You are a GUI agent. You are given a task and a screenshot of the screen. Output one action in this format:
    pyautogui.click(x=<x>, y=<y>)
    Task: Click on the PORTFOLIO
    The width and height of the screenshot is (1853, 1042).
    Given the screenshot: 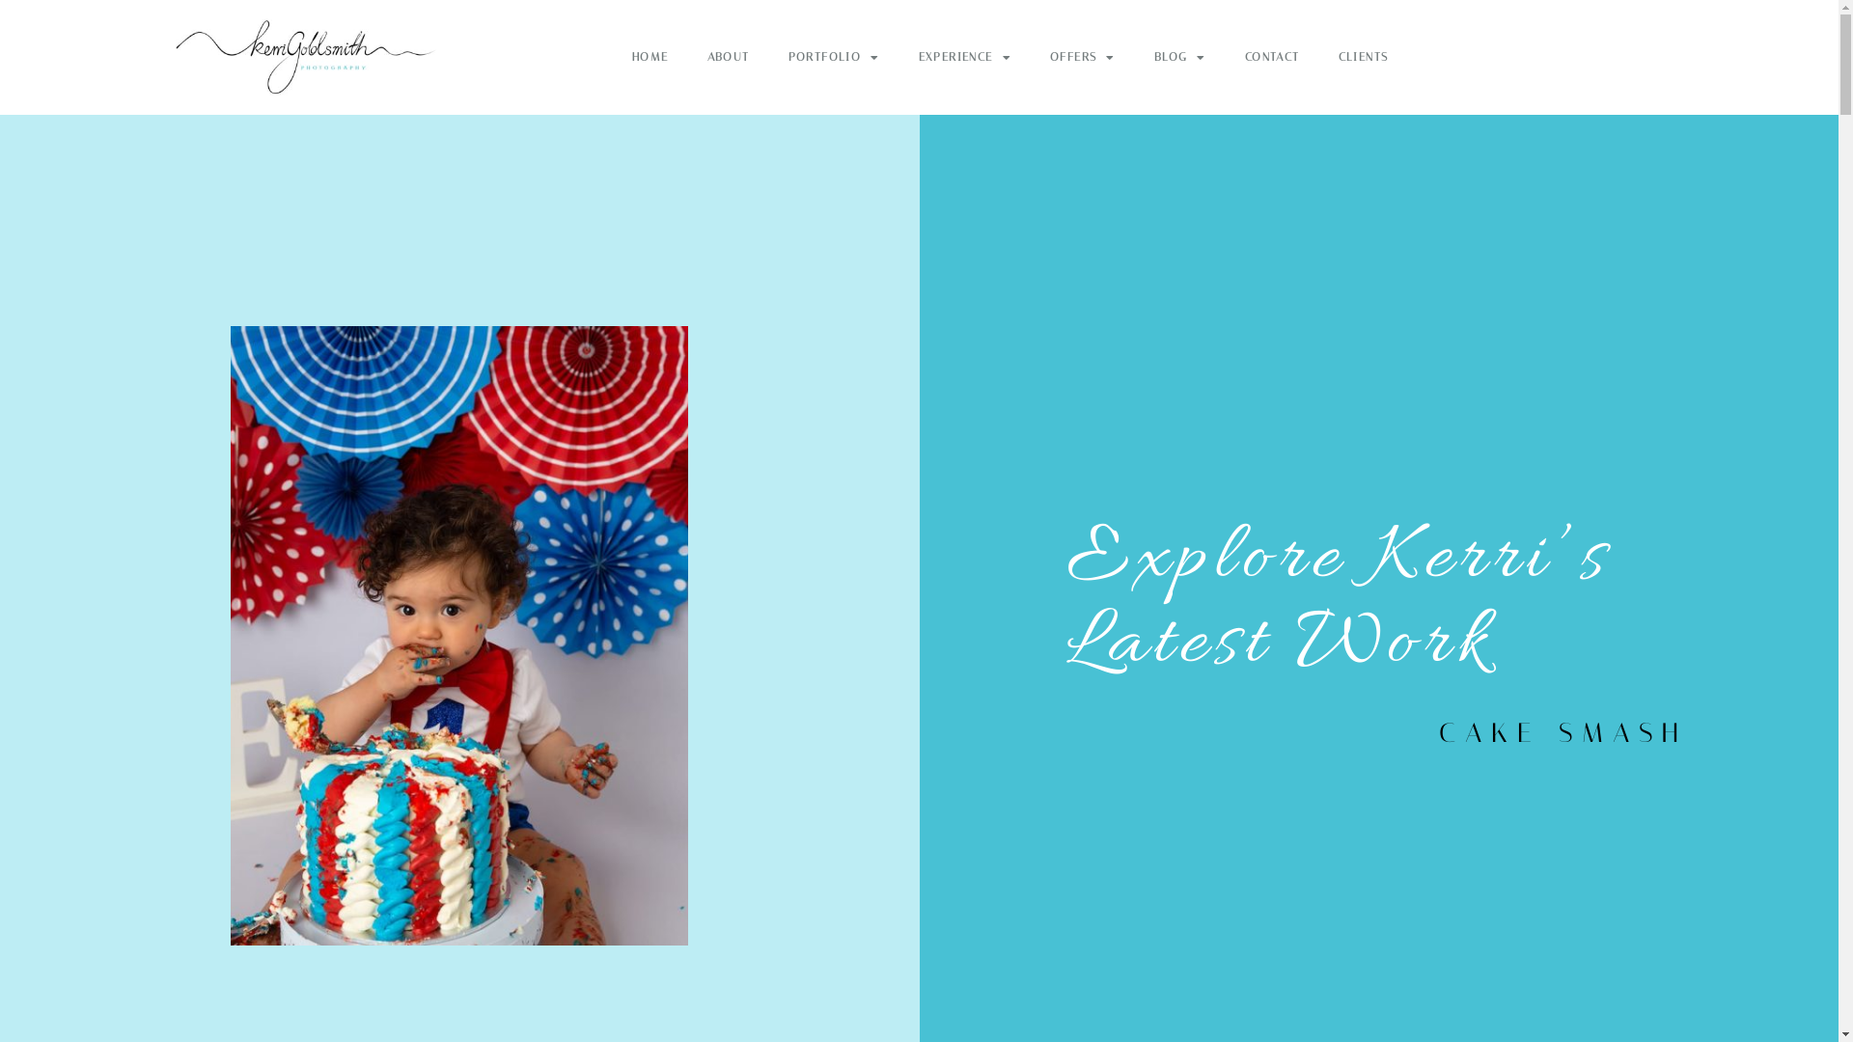 What is the action you would take?
    pyautogui.click(x=834, y=58)
    